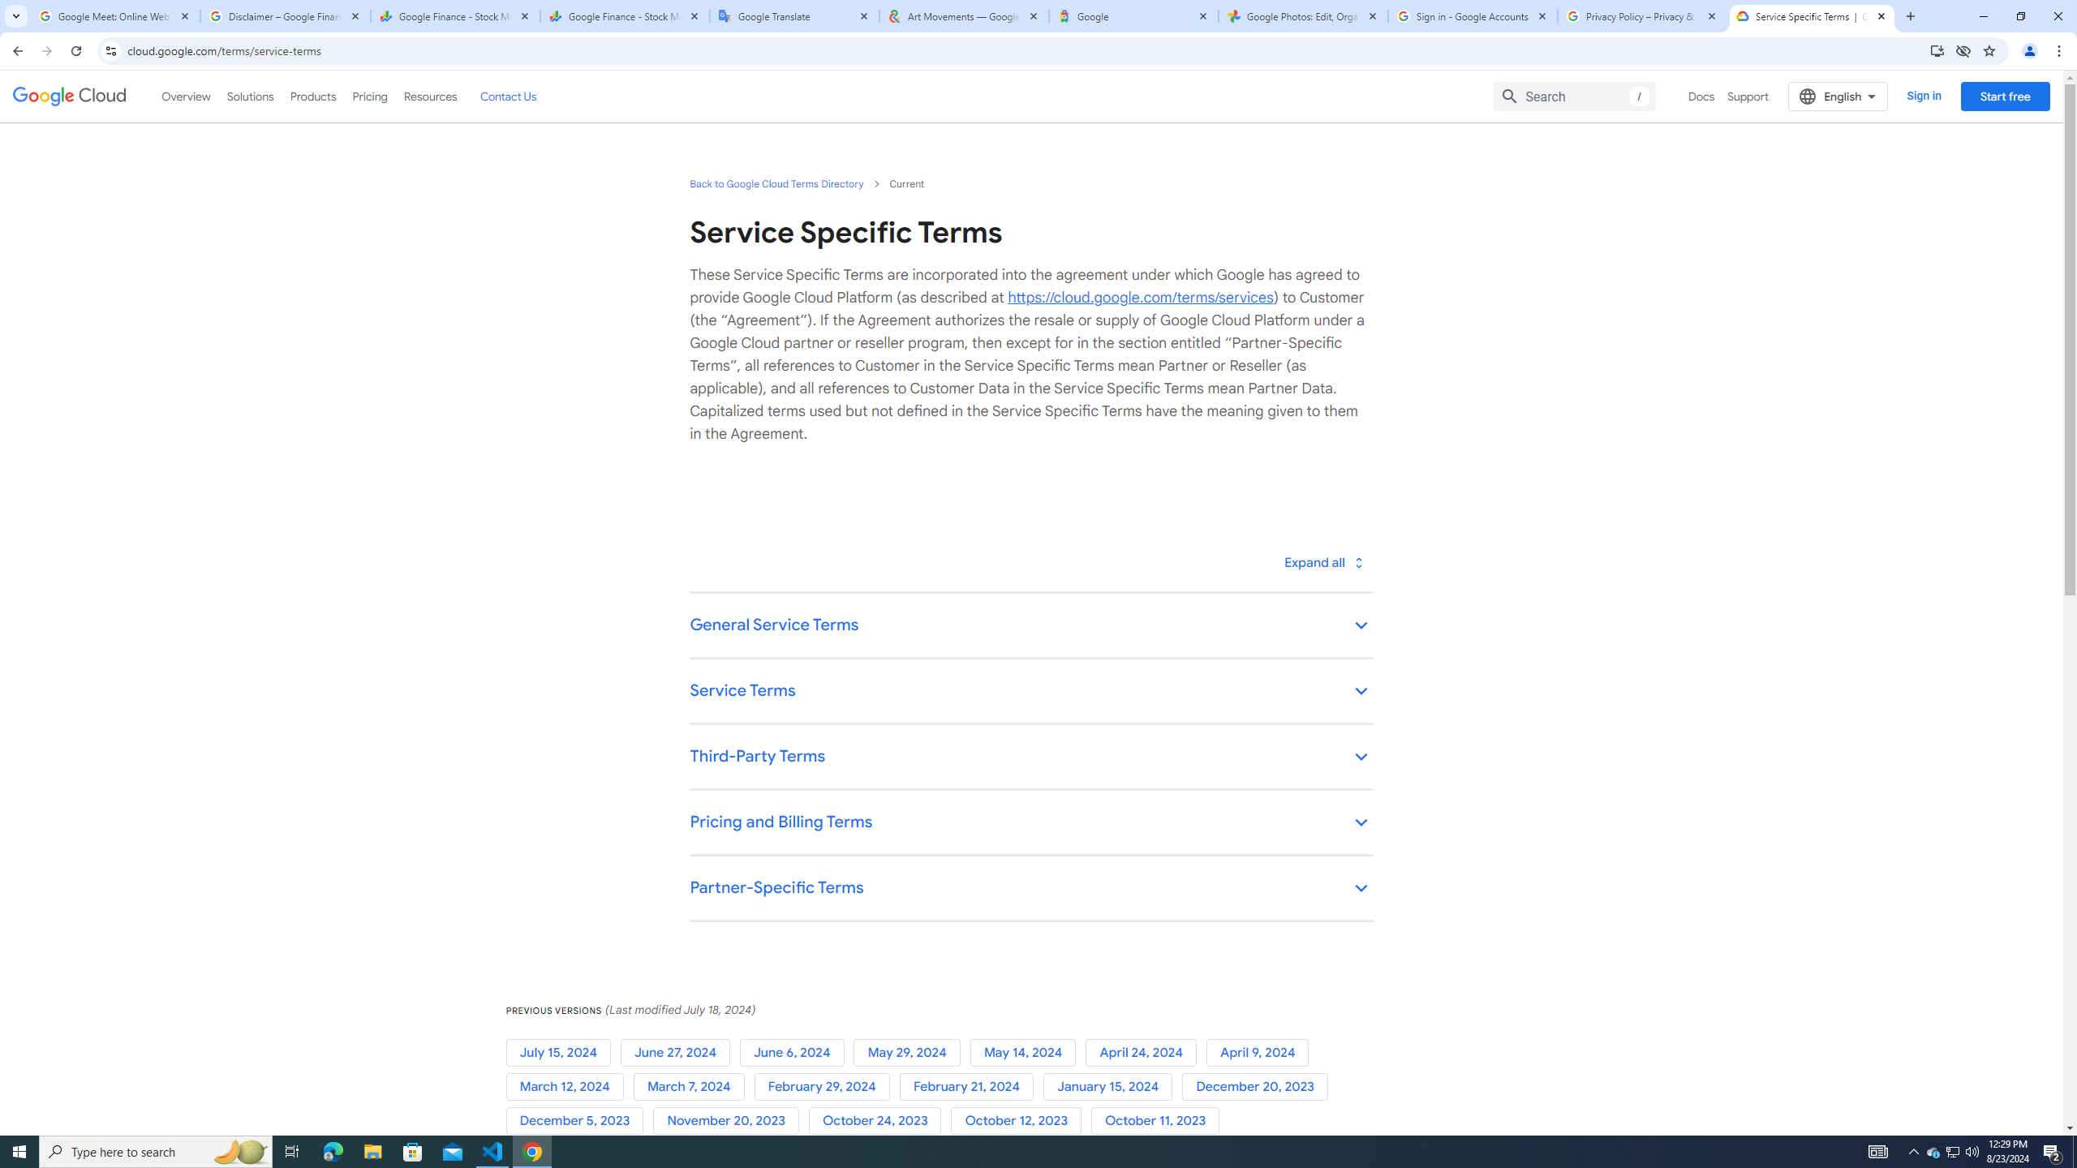 This screenshot has height=1168, width=2077. What do you see at coordinates (1113, 1087) in the screenshot?
I see `January 15, 2024` at bounding box center [1113, 1087].